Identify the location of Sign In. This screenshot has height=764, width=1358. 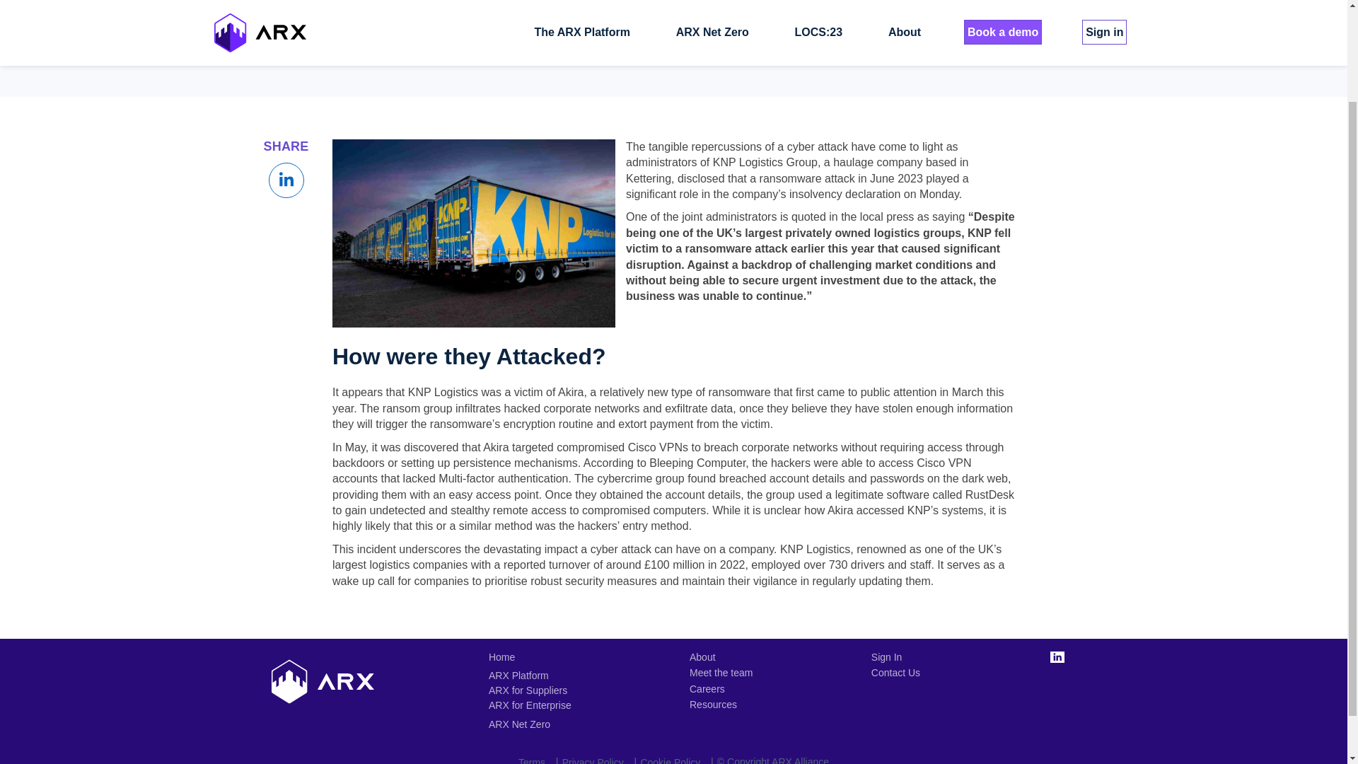
(886, 657).